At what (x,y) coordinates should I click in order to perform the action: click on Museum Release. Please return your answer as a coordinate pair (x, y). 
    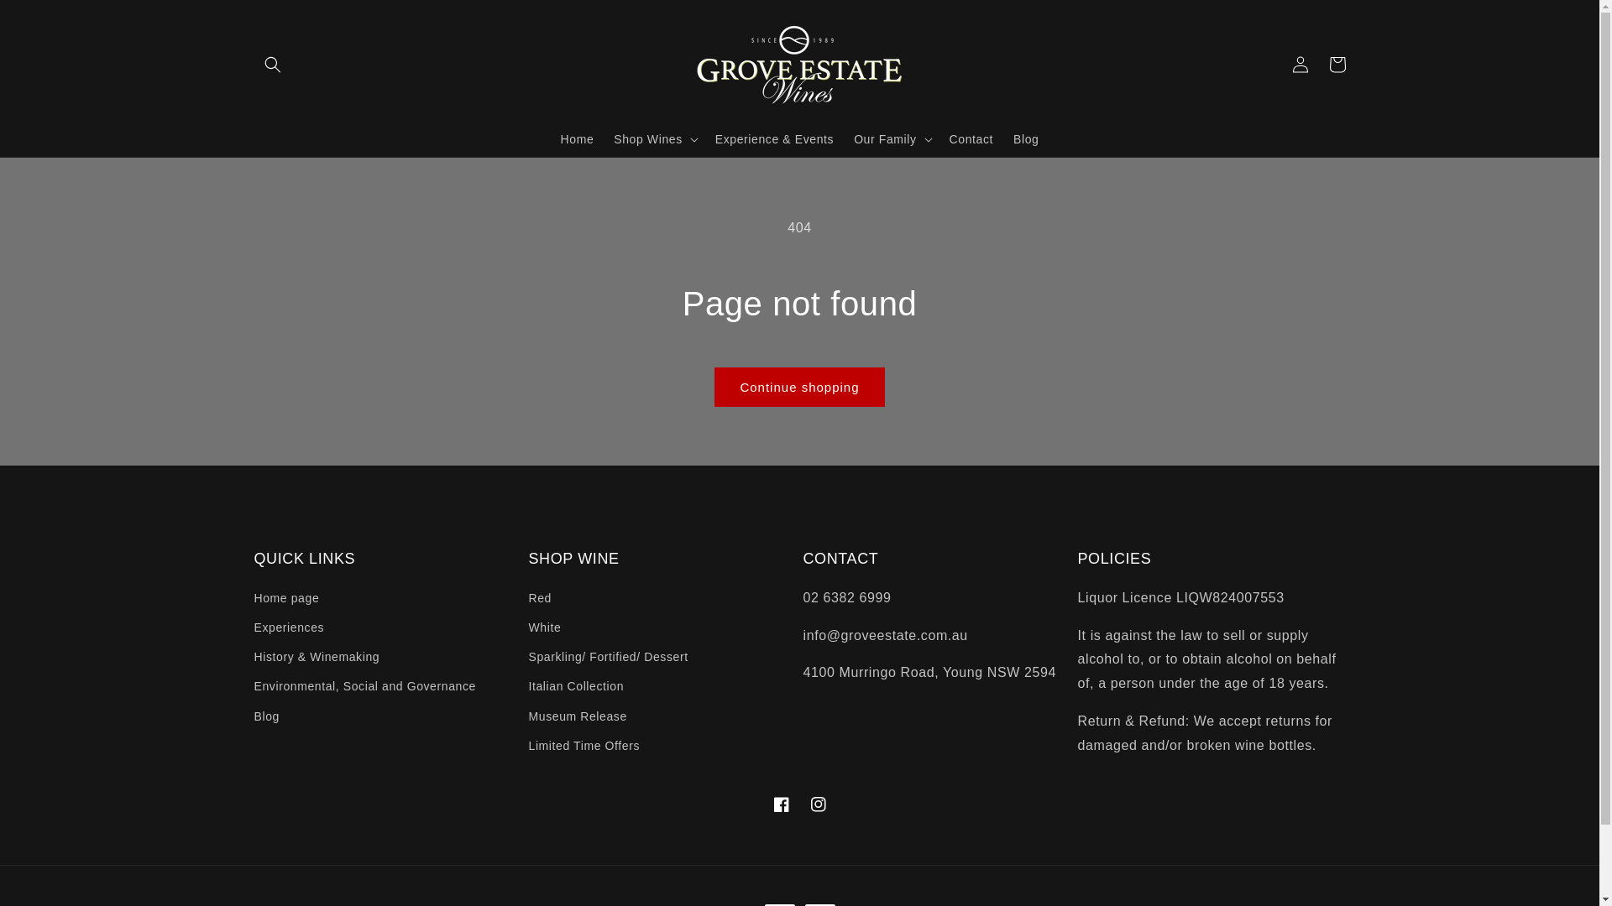
    Looking at the image, I should click on (578, 716).